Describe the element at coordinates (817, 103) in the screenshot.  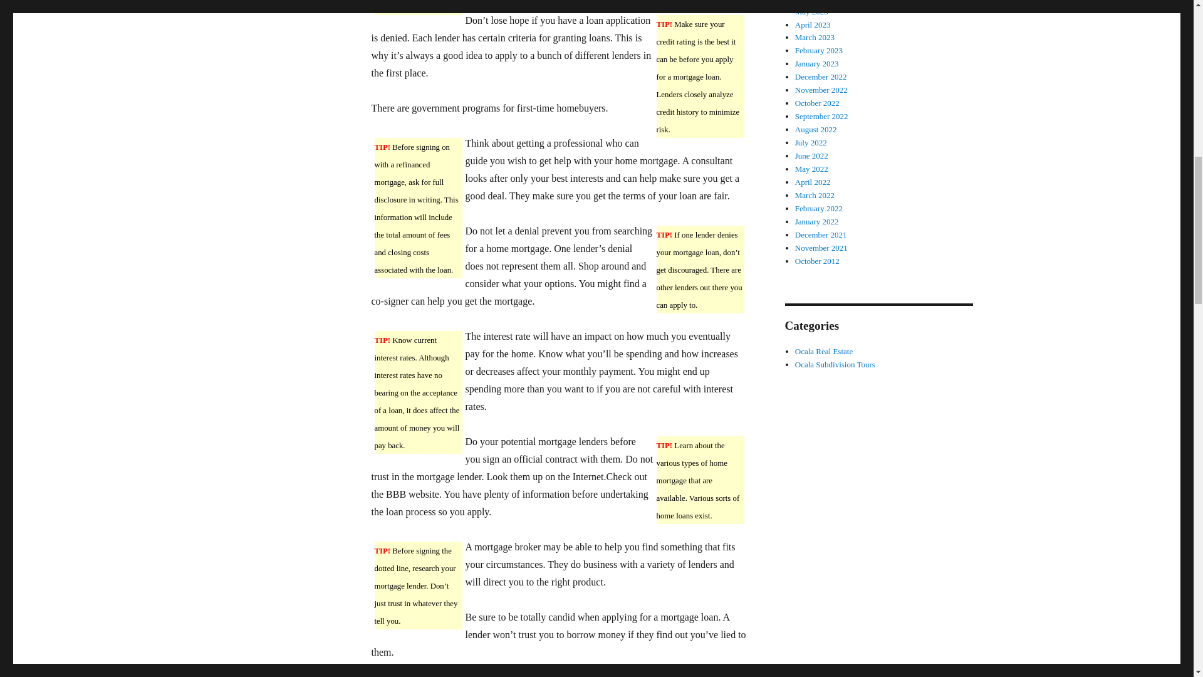
I see `October 2022` at that location.